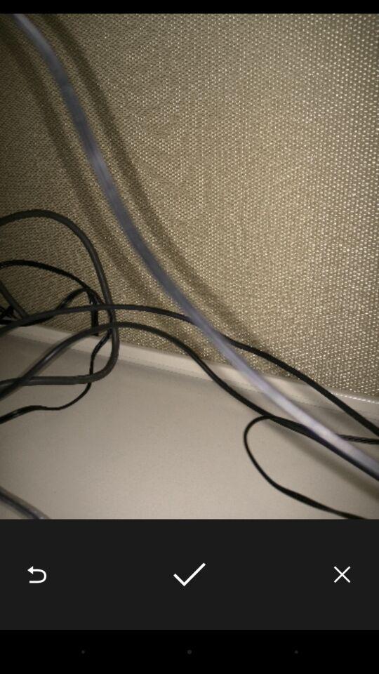  Describe the element at coordinates (36, 574) in the screenshot. I see `choose the icon at the bottom left corner` at that location.